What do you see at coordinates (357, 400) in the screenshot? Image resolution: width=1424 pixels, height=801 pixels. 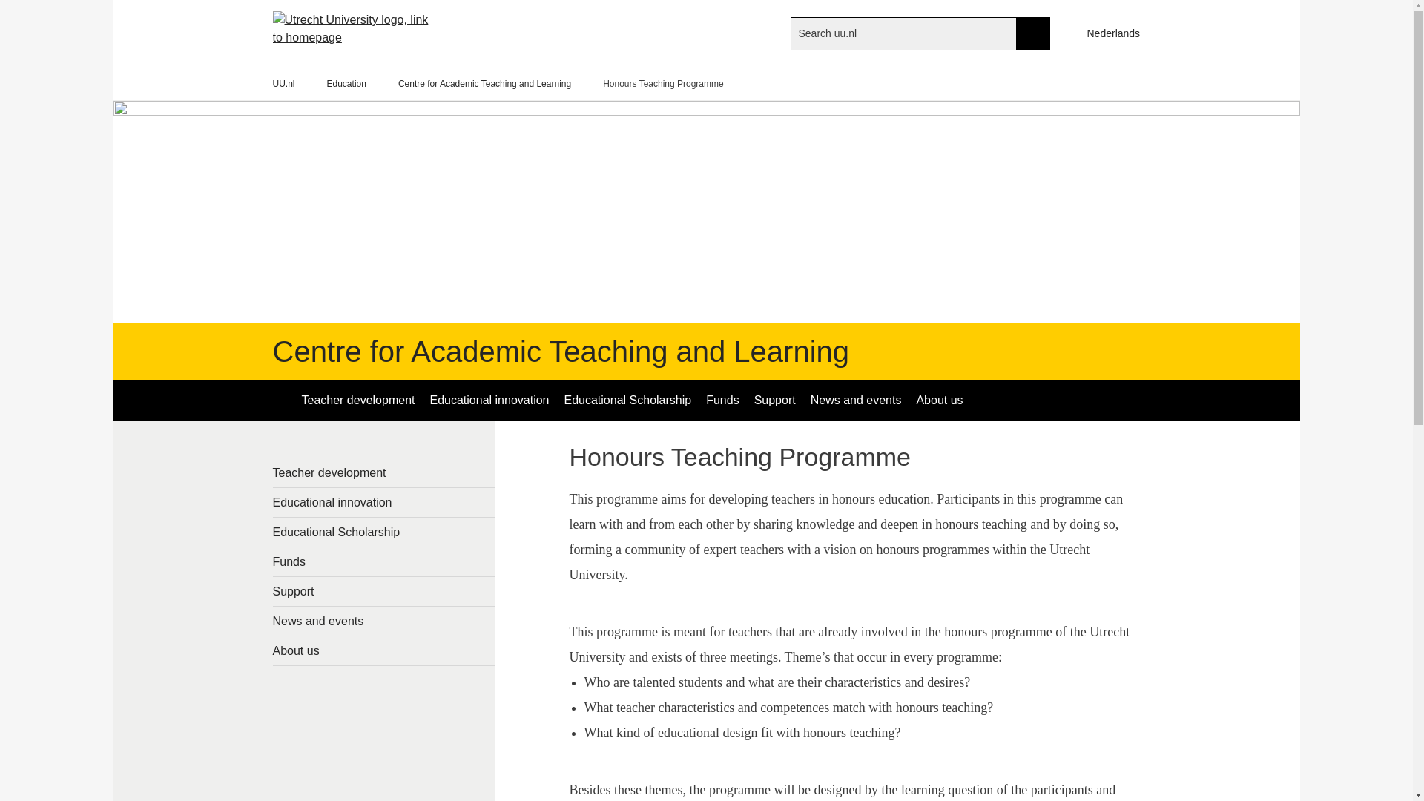 I see `Teacher development` at bounding box center [357, 400].